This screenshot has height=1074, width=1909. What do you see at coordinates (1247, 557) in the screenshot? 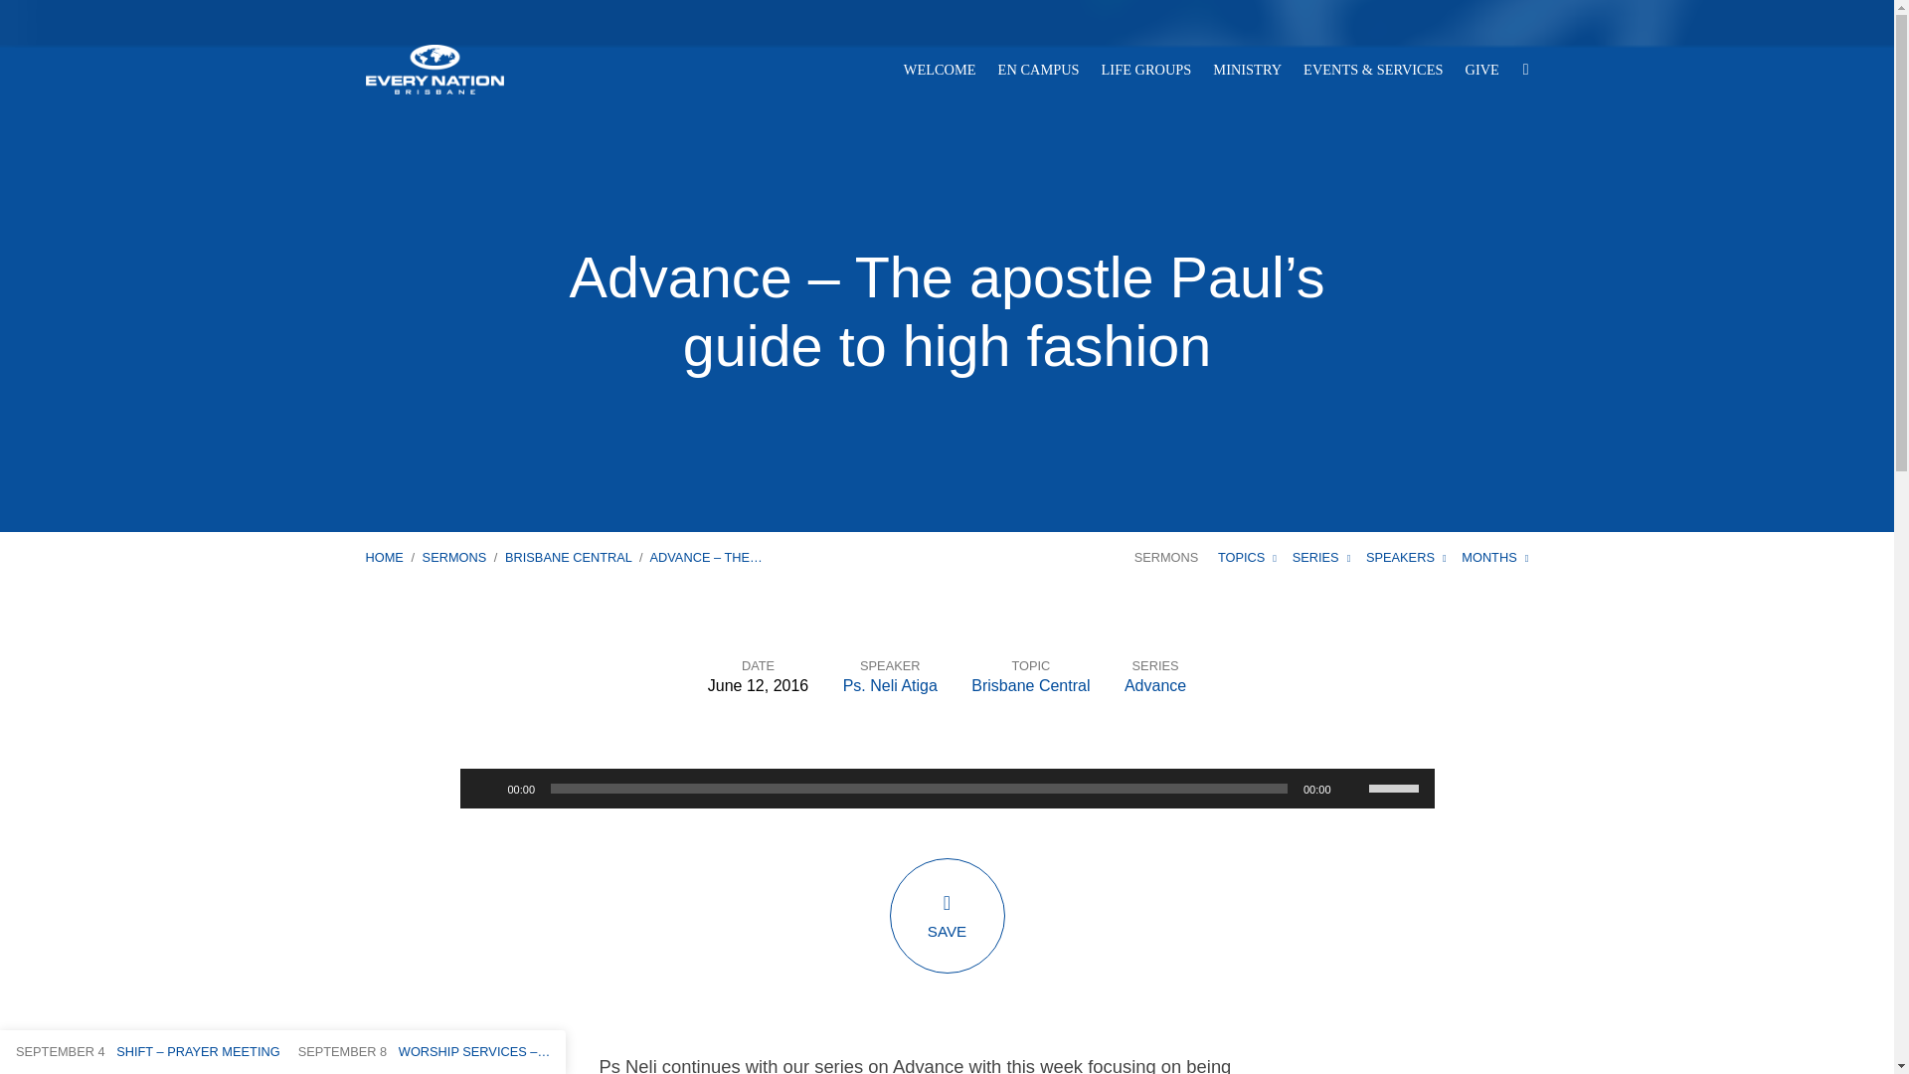
I see `TOPICS` at bounding box center [1247, 557].